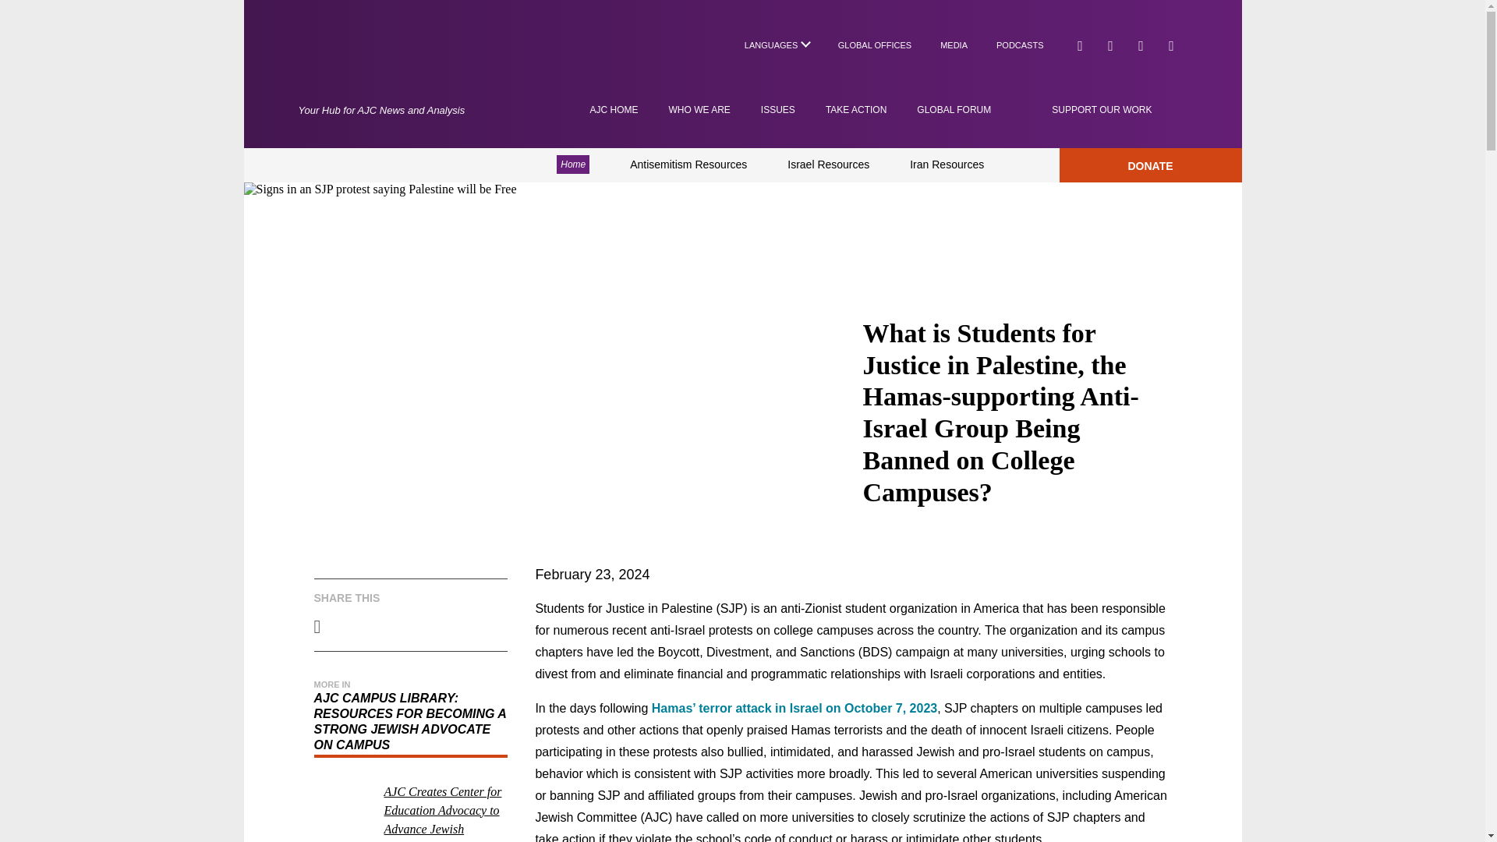  What do you see at coordinates (384, 61) in the screenshot?
I see `Global Voice` at bounding box center [384, 61].